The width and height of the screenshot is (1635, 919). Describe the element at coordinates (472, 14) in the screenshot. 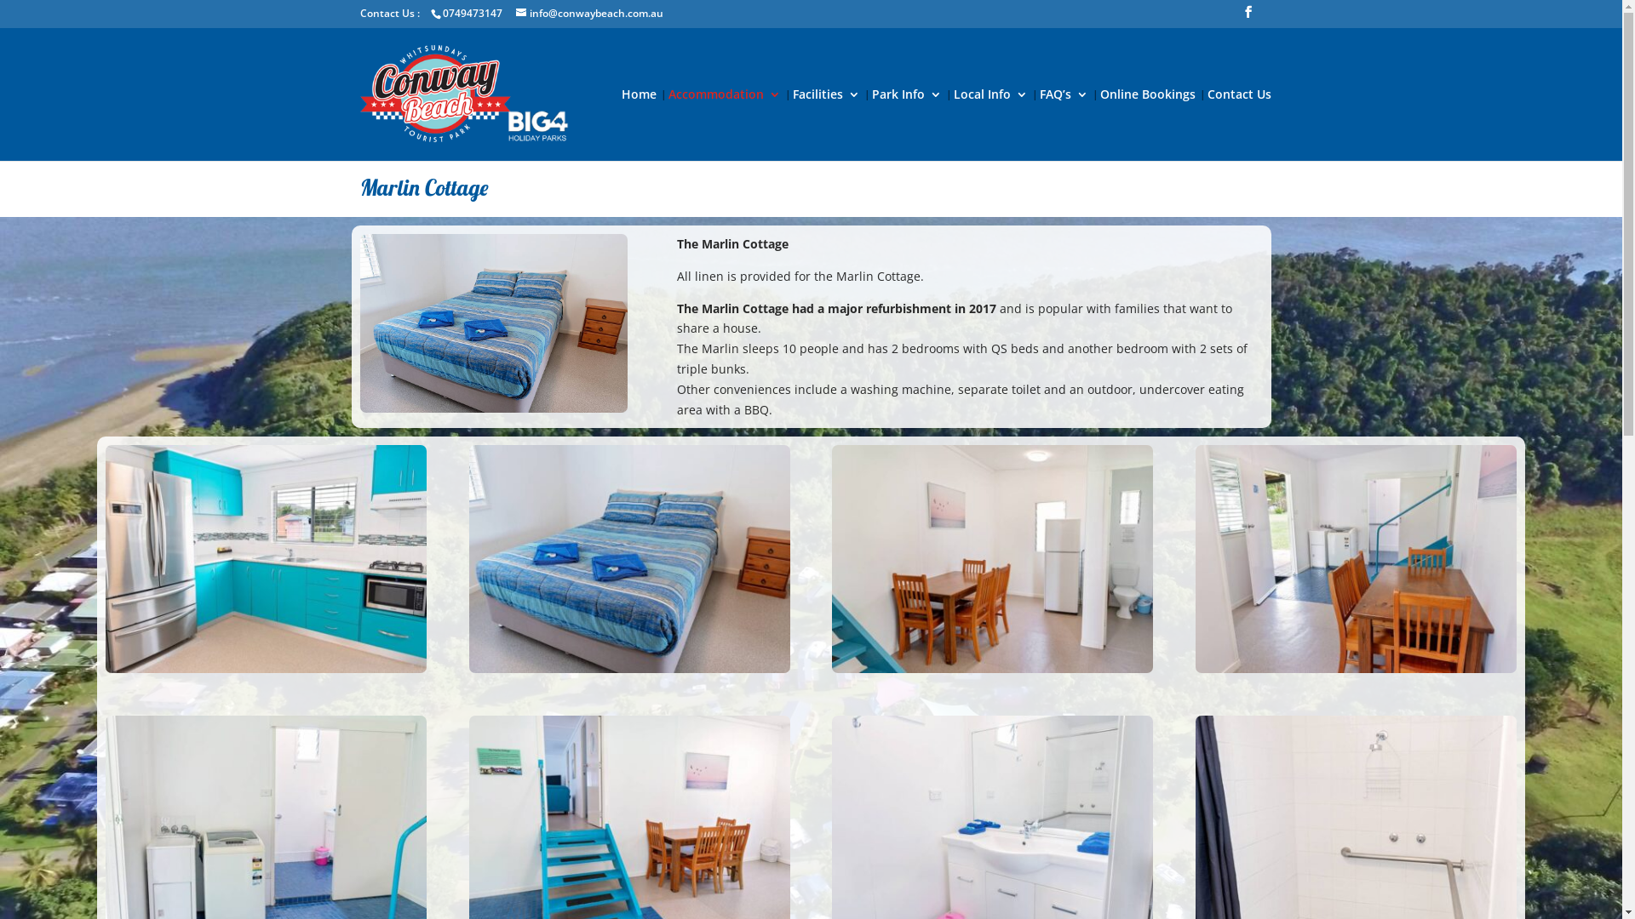

I see `0749473147` at that location.